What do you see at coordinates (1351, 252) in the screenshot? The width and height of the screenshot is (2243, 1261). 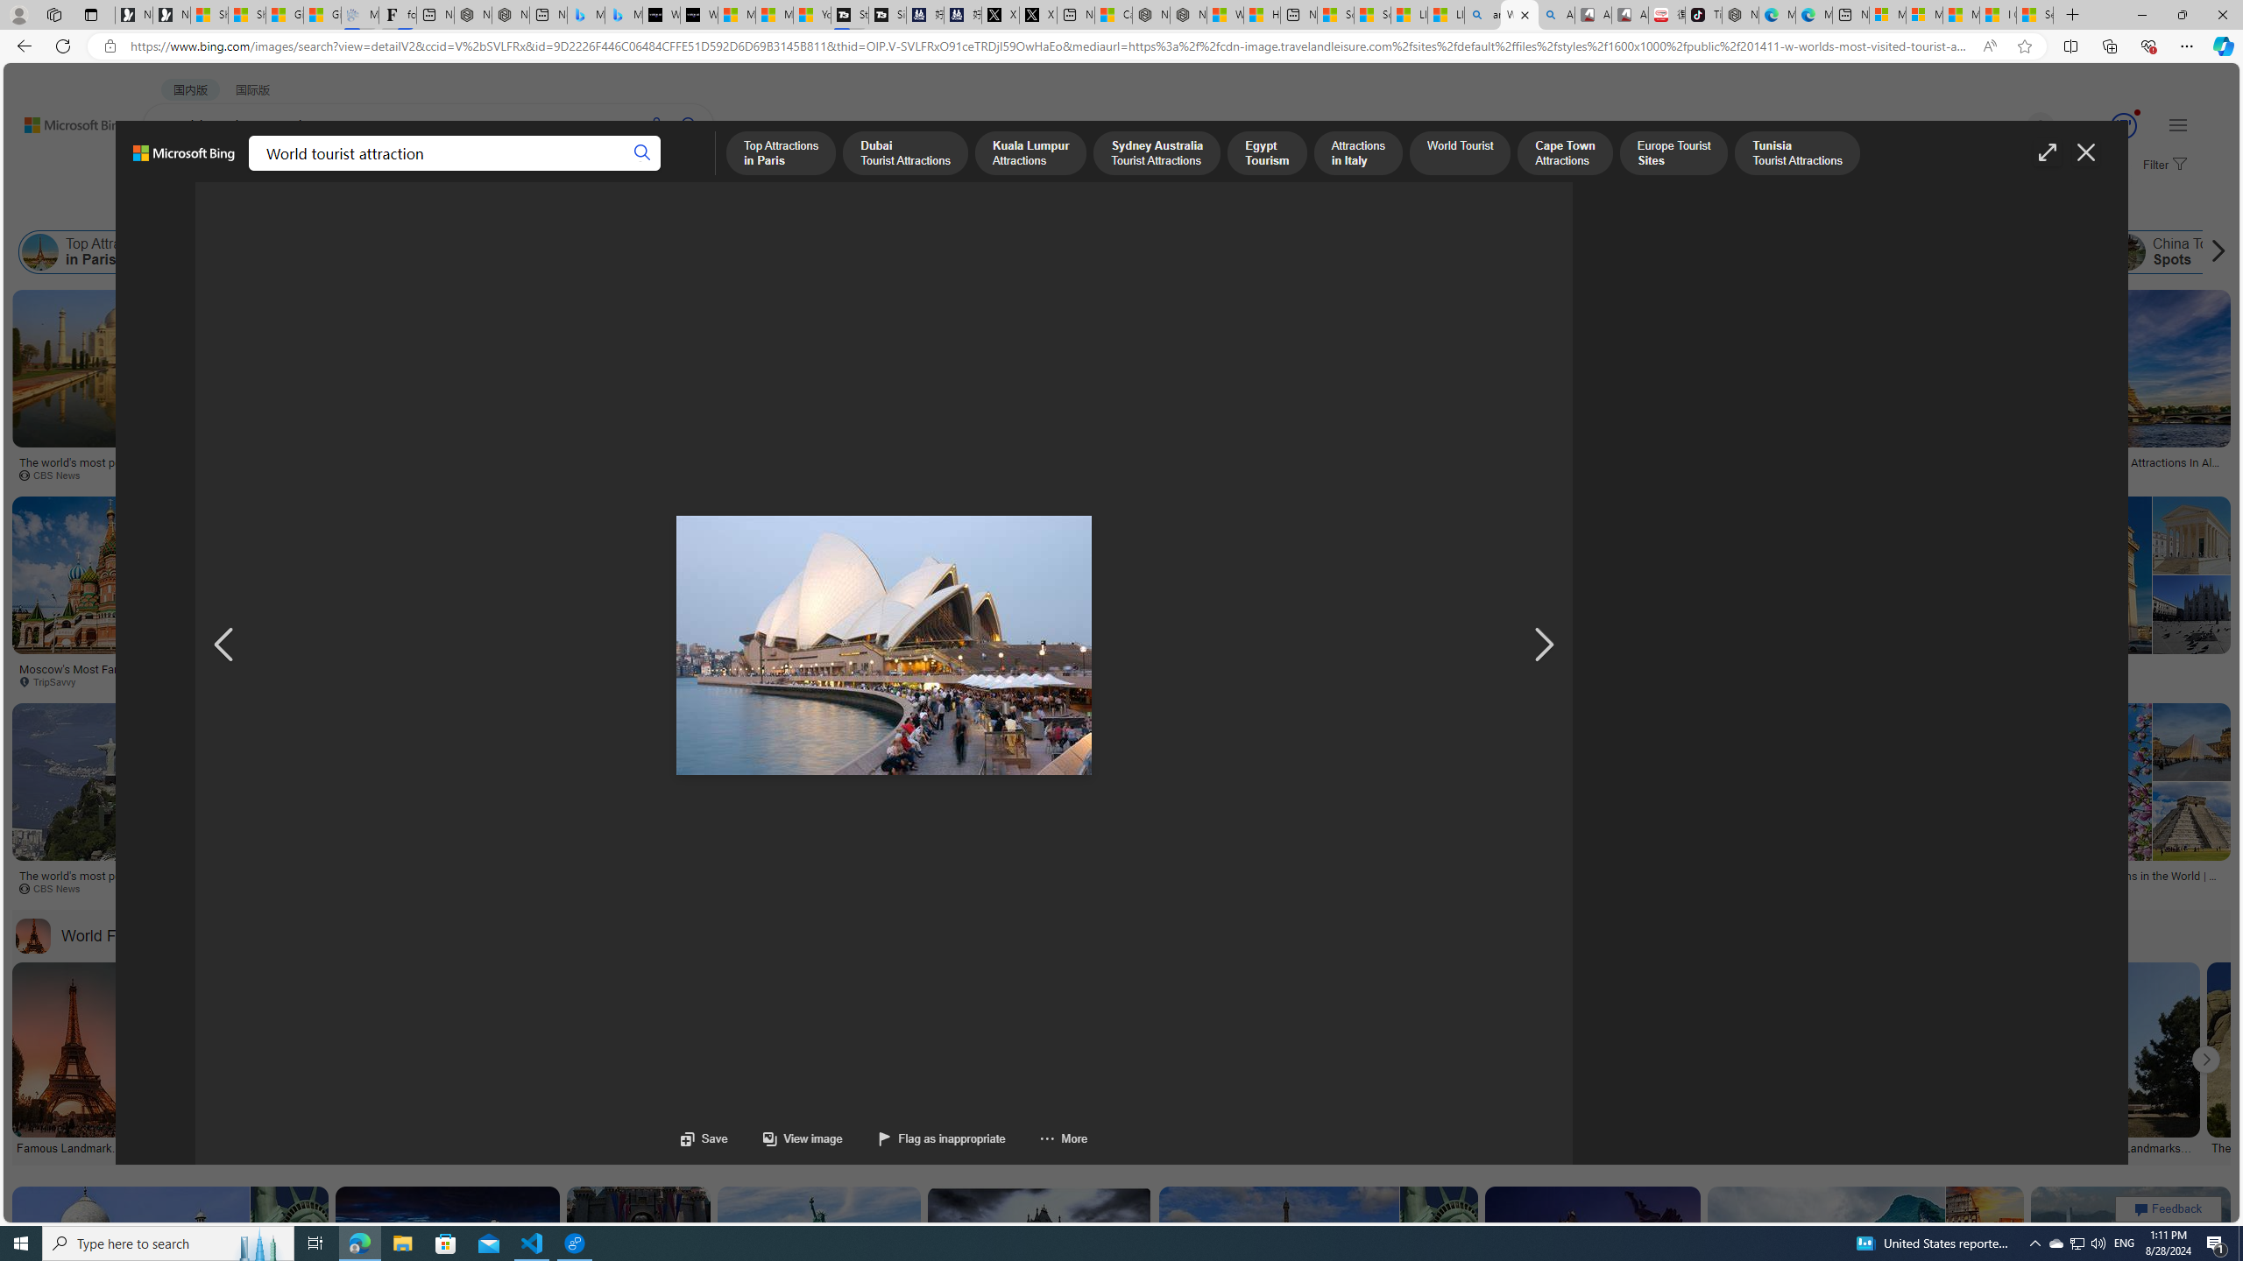 I see `Europe Tourist Sites` at bounding box center [1351, 252].